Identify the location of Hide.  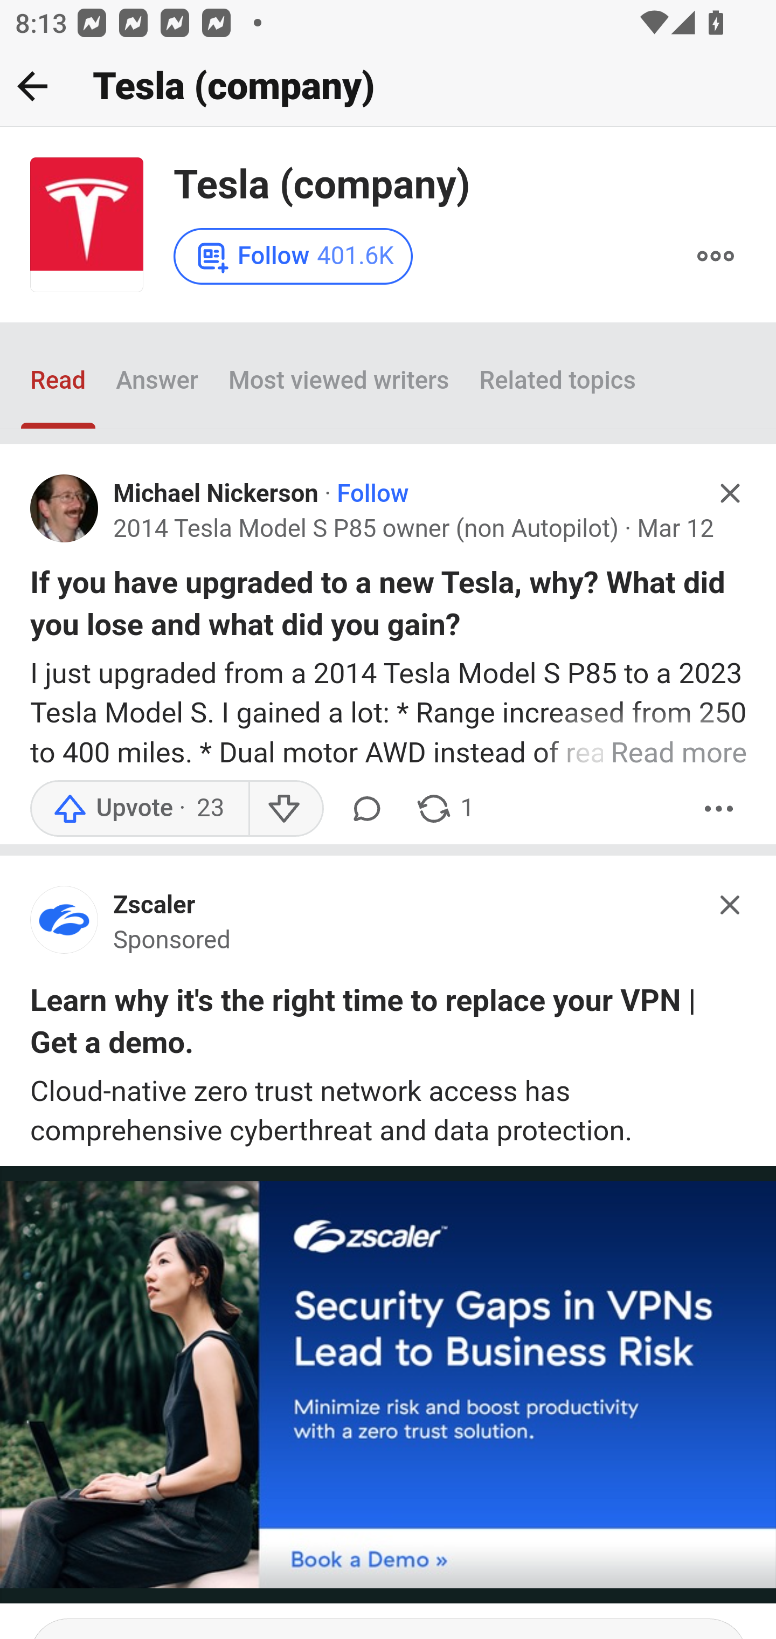
(731, 905).